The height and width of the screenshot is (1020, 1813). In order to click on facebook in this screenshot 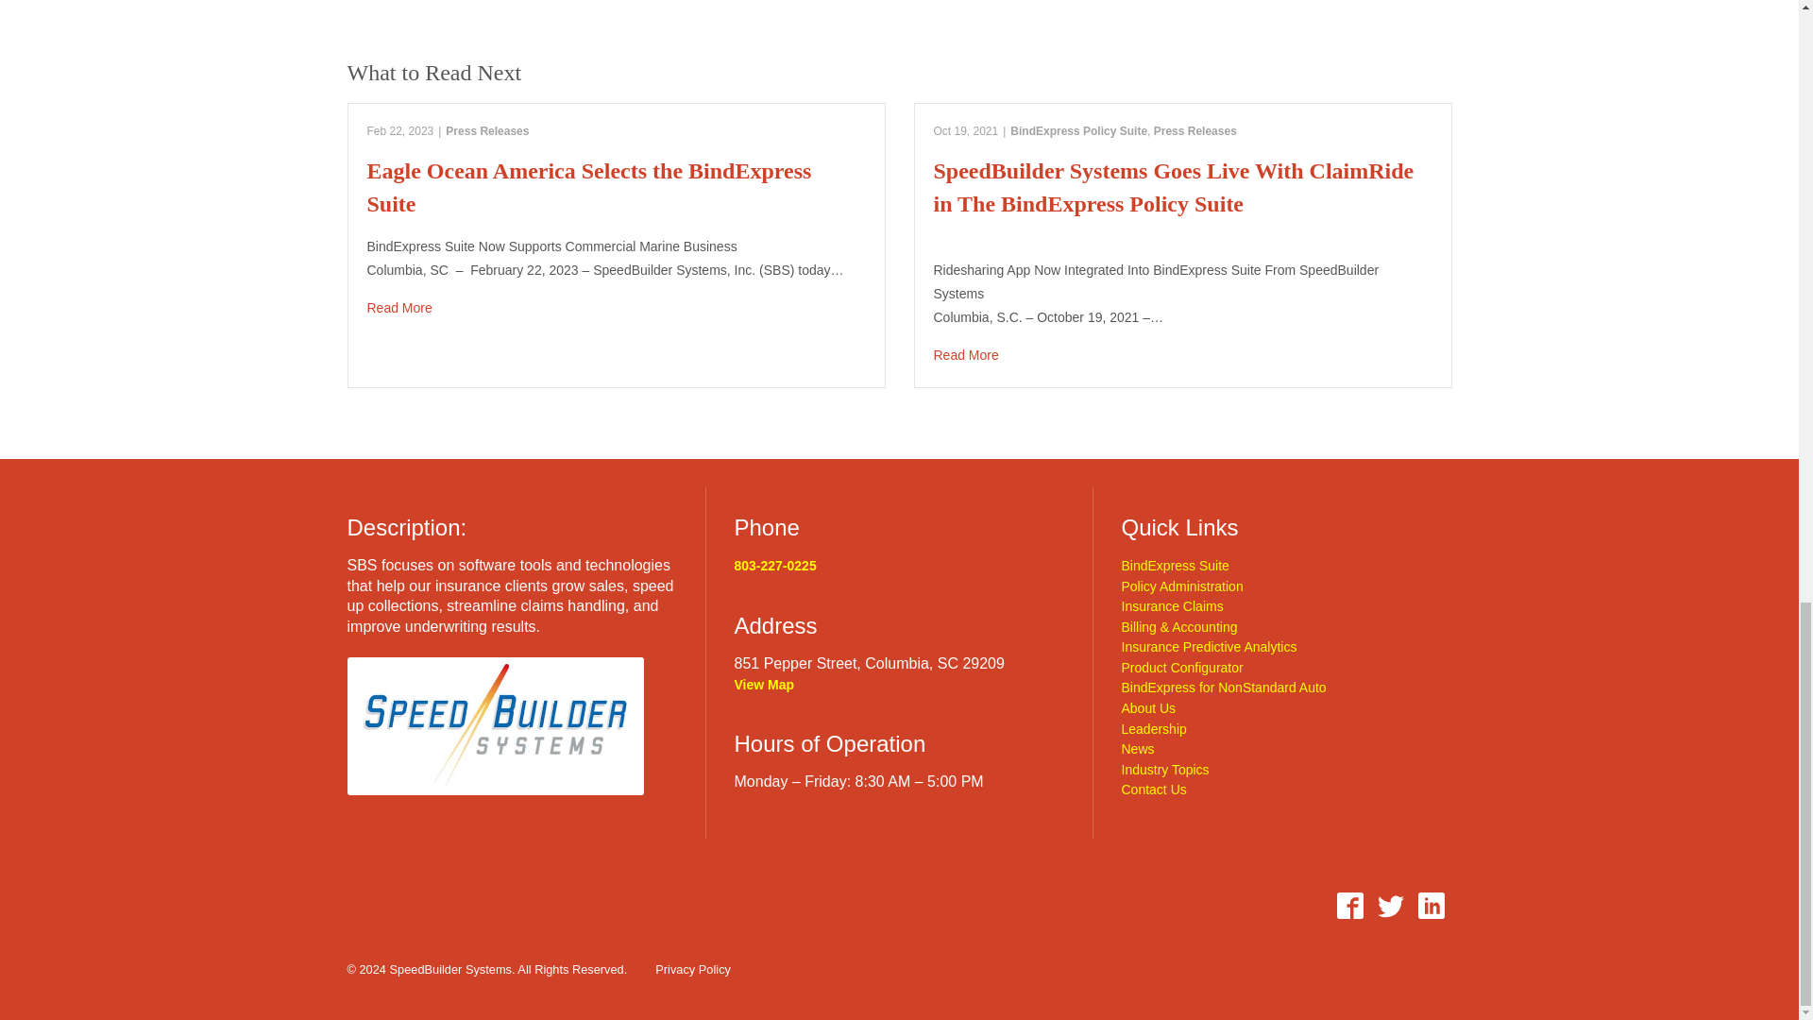, I will do `click(1349, 906)`.